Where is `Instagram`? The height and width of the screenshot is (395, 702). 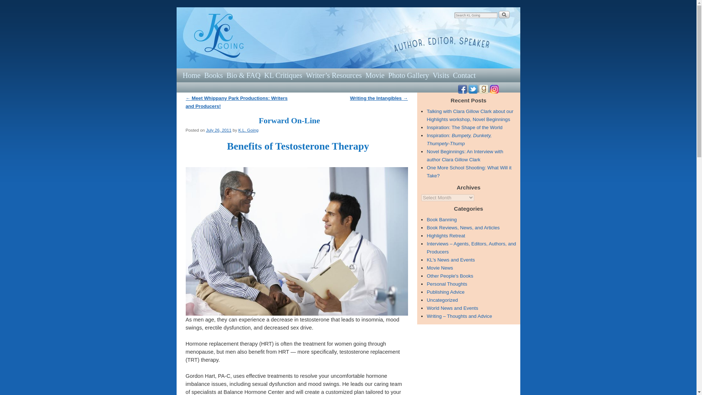
Instagram is located at coordinates (494, 89).